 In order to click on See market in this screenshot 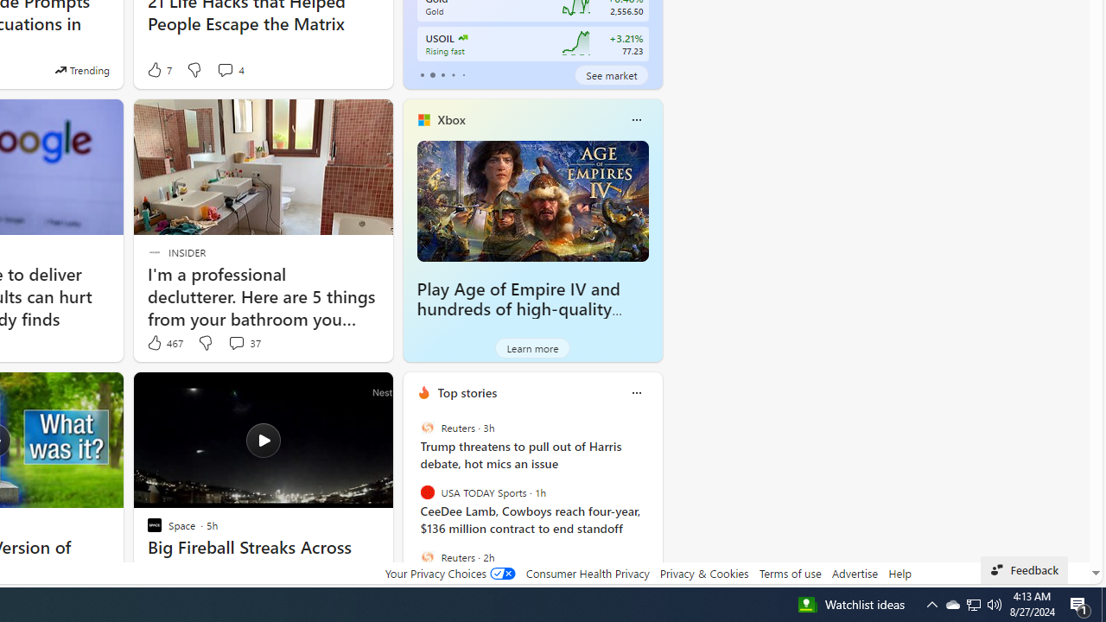, I will do `click(612, 74)`.